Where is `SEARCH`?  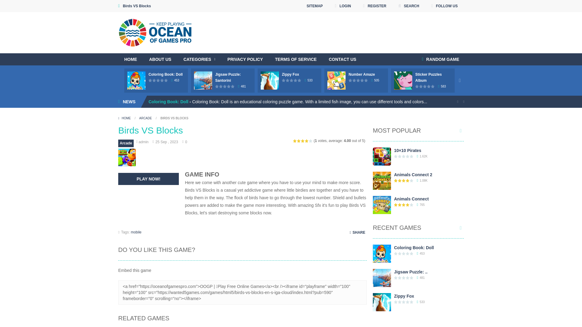 SEARCH is located at coordinates (409, 6).